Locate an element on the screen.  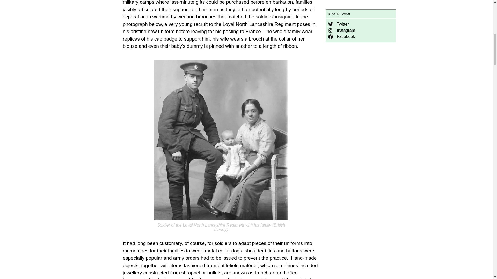
Facebook is located at coordinates (341, 36).